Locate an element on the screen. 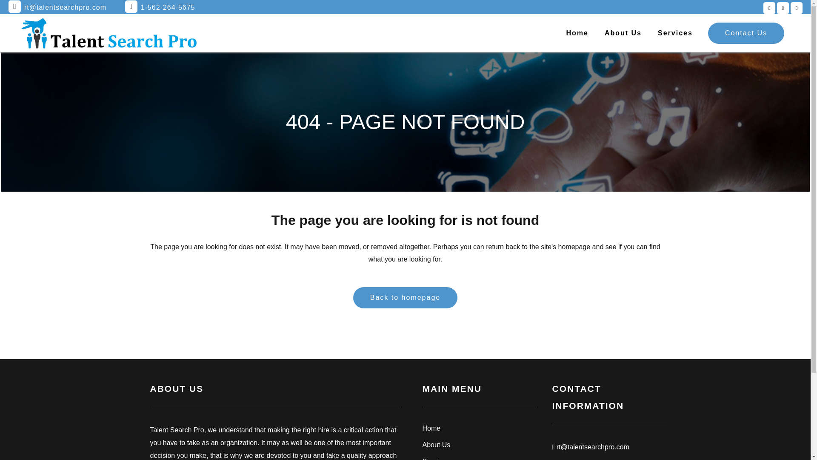 Image resolution: width=817 pixels, height=460 pixels. Back to homepage is located at coordinates (405, 297).